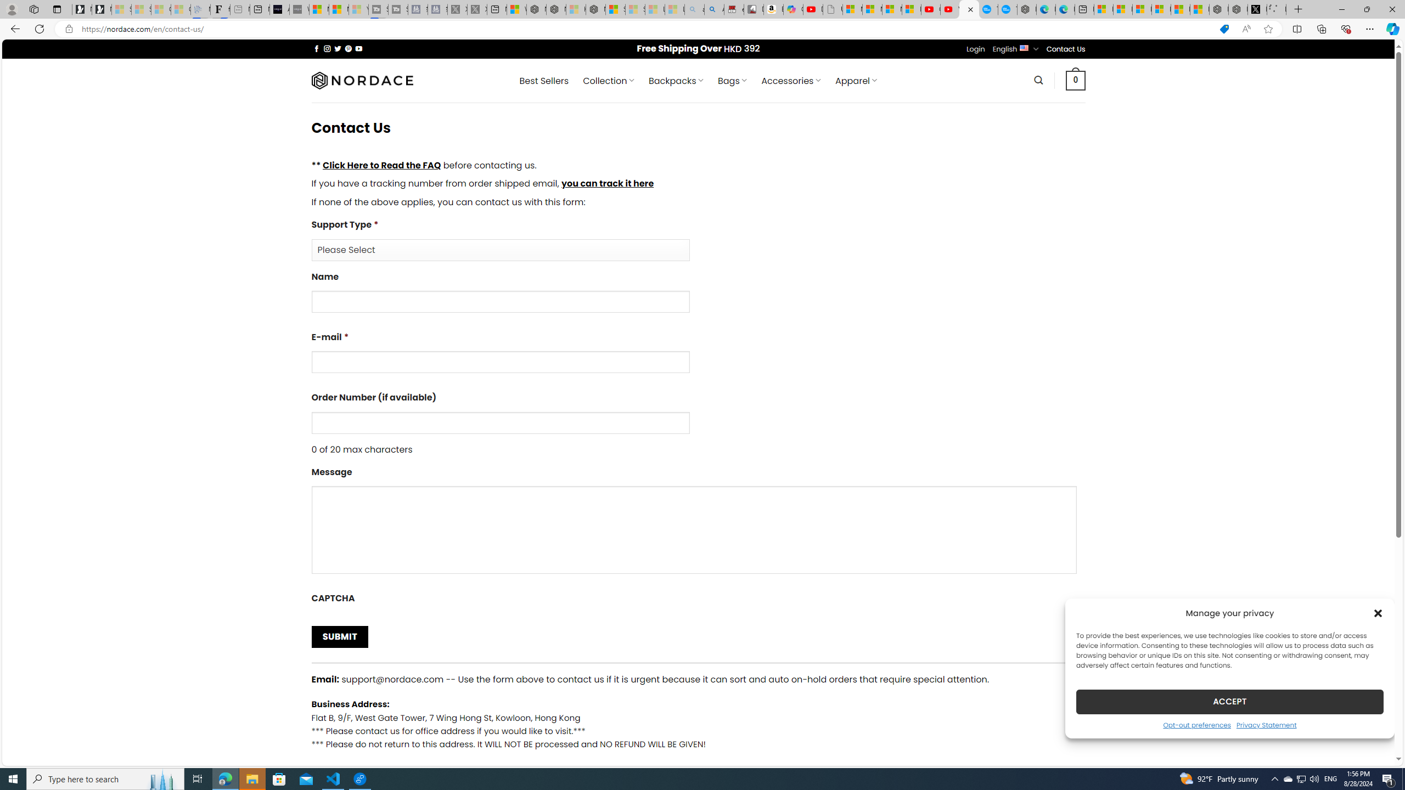 The image size is (1405, 790). I want to click on   0  , so click(1076, 80).